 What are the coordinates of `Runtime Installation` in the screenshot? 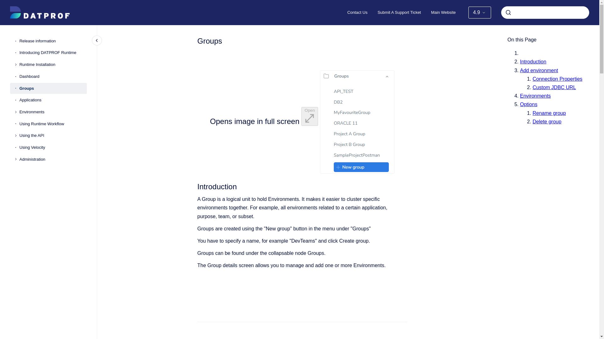 It's located at (53, 64).